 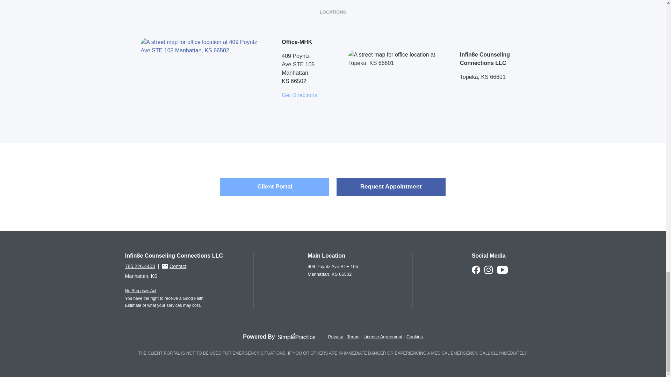 I want to click on Privacy, so click(x=335, y=337).